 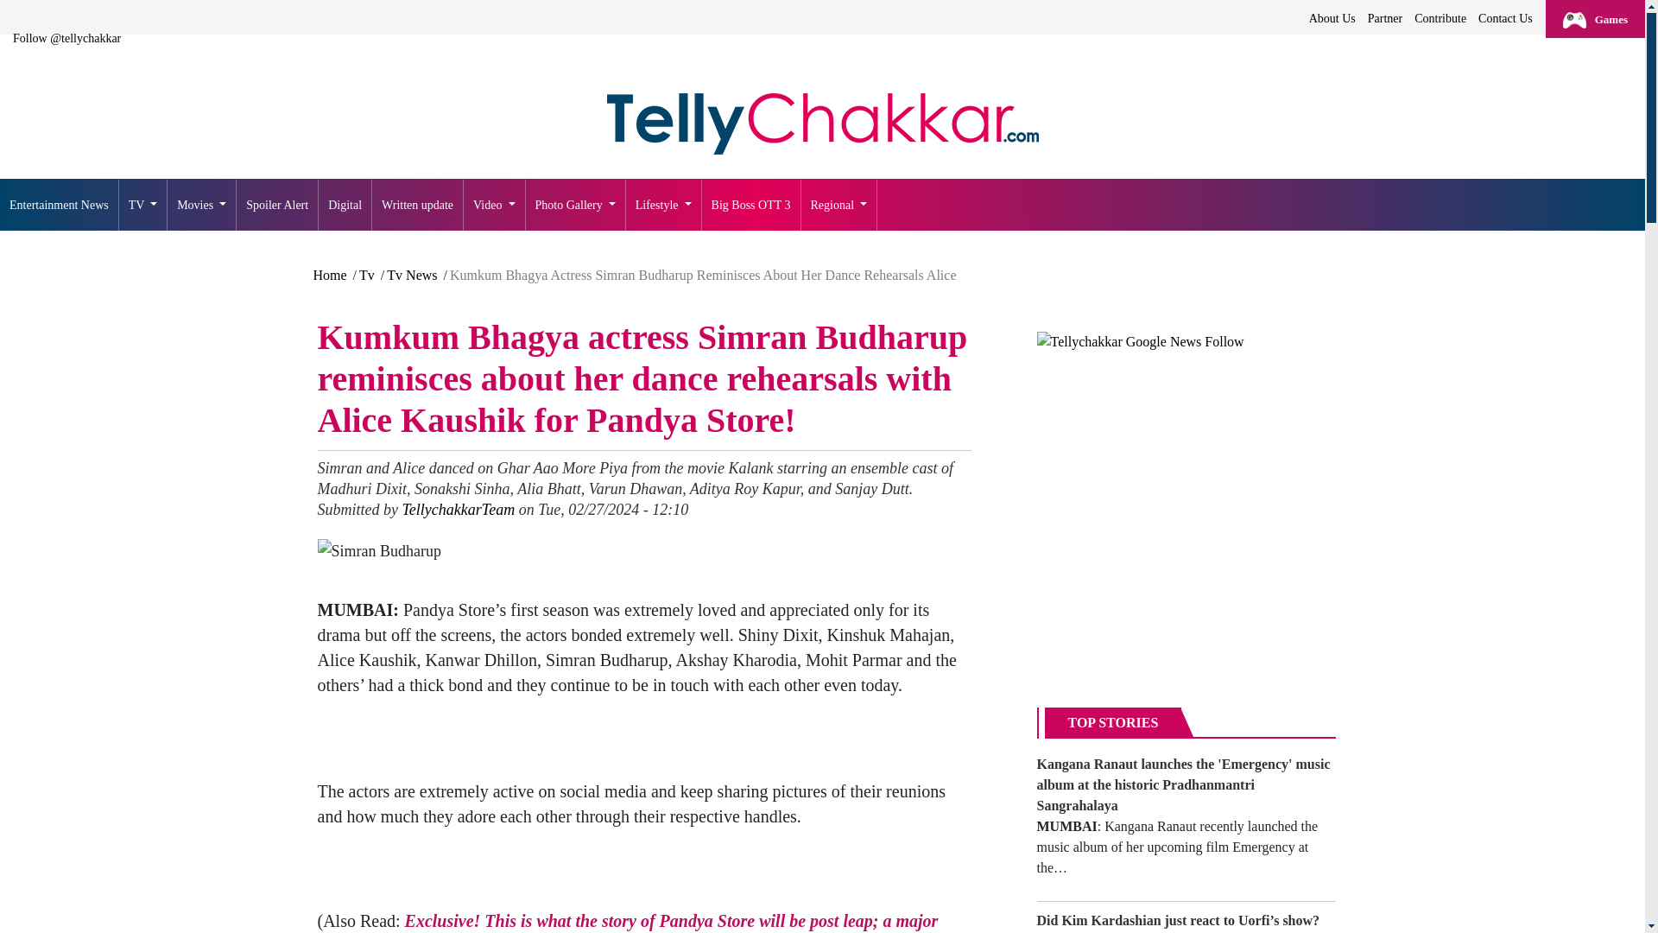 I want to click on Tellychakkar Google News Follow, so click(x=1140, y=342).